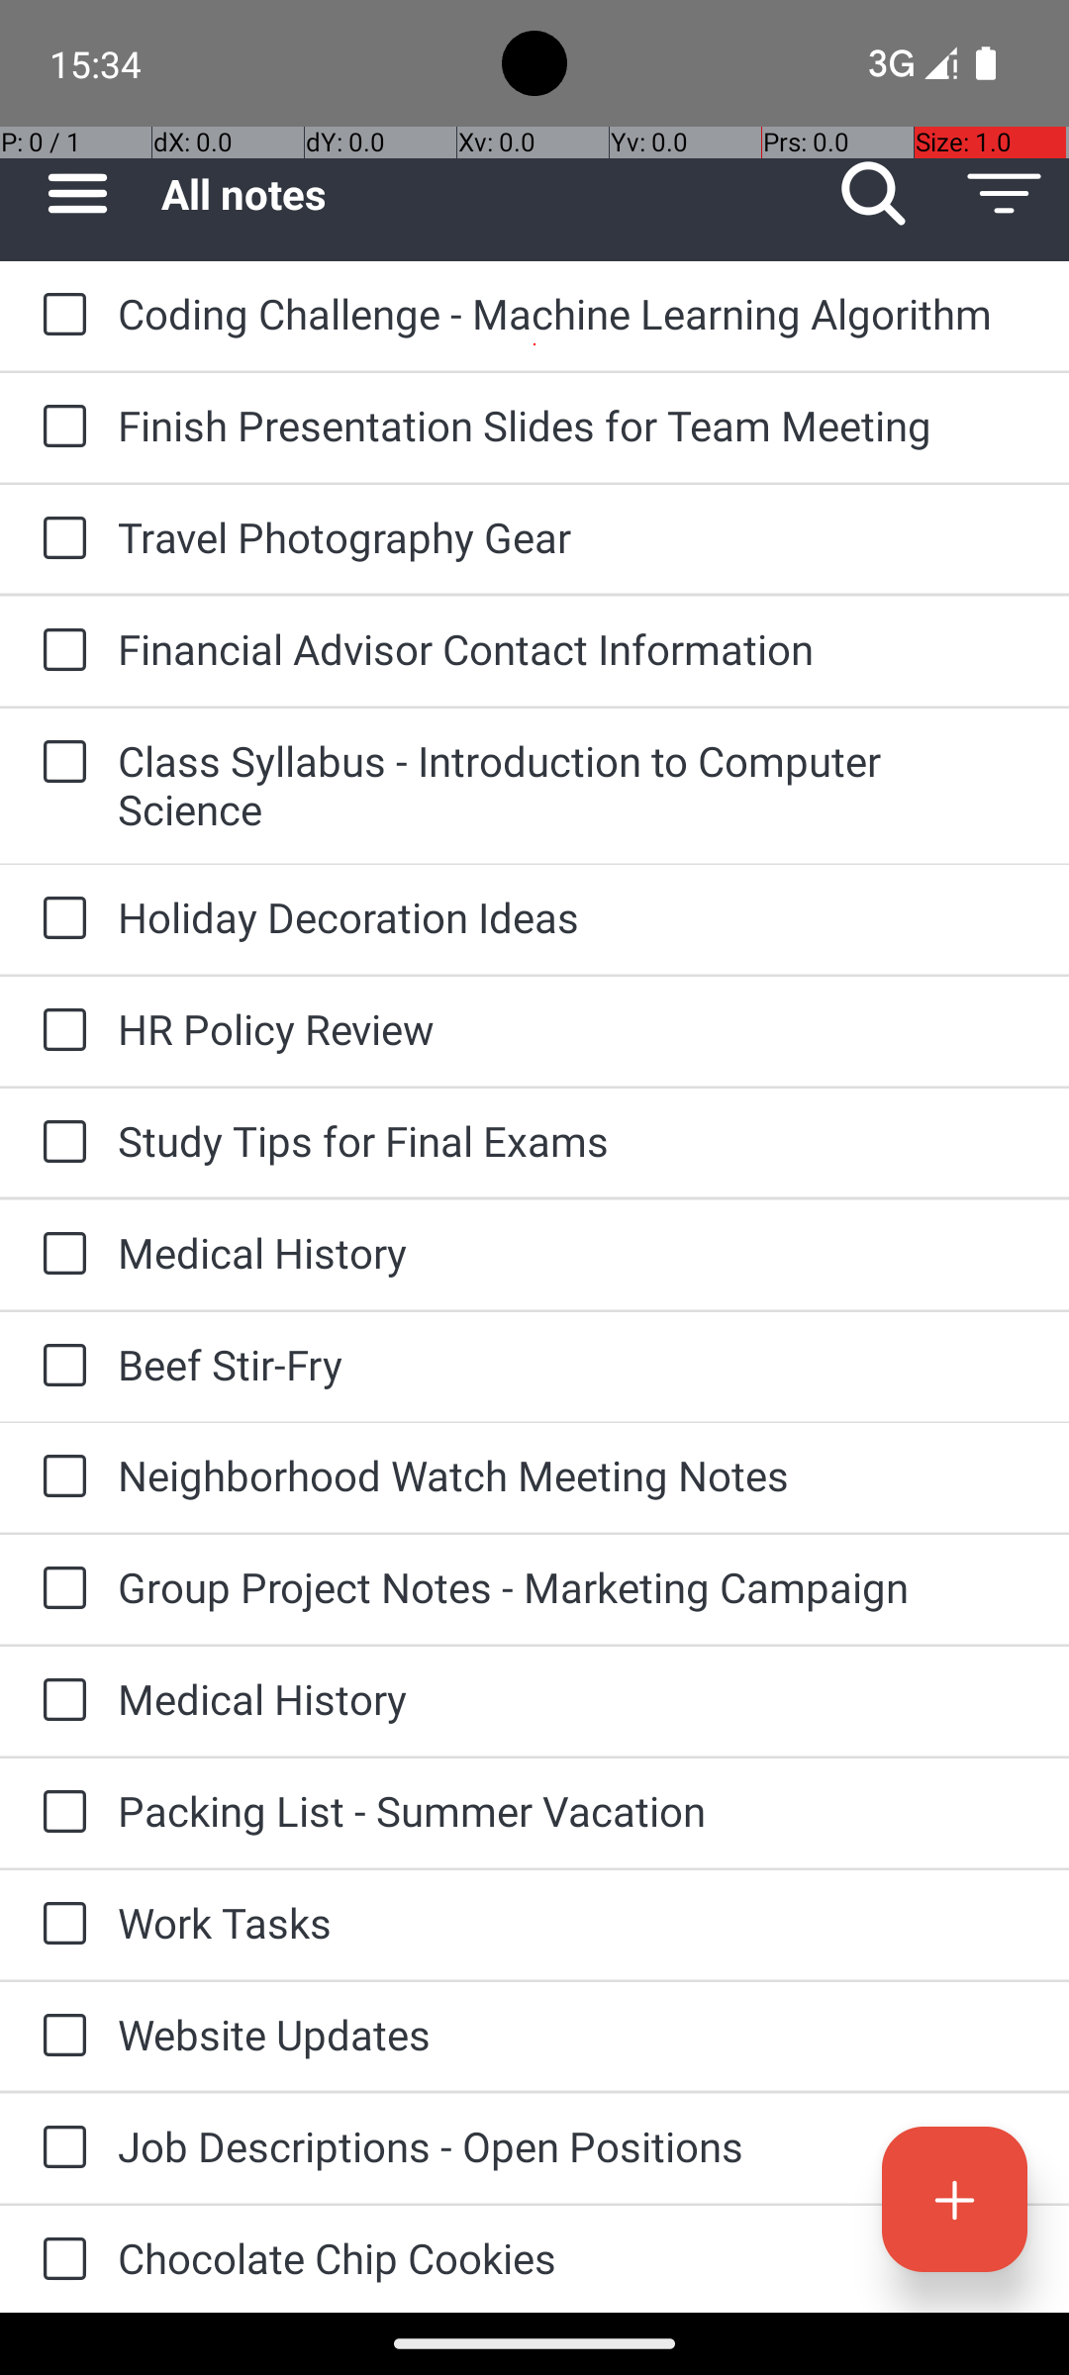 This screenshot has width=1069, height=2375. Describe the element at coordinates (574, 536) in the screenshot. I see `Travel Photography Gear` at that location.